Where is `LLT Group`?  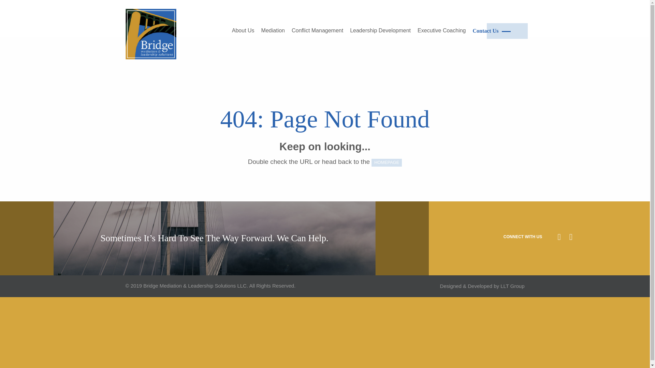 LLT Group is located at coordinates (512, 286).